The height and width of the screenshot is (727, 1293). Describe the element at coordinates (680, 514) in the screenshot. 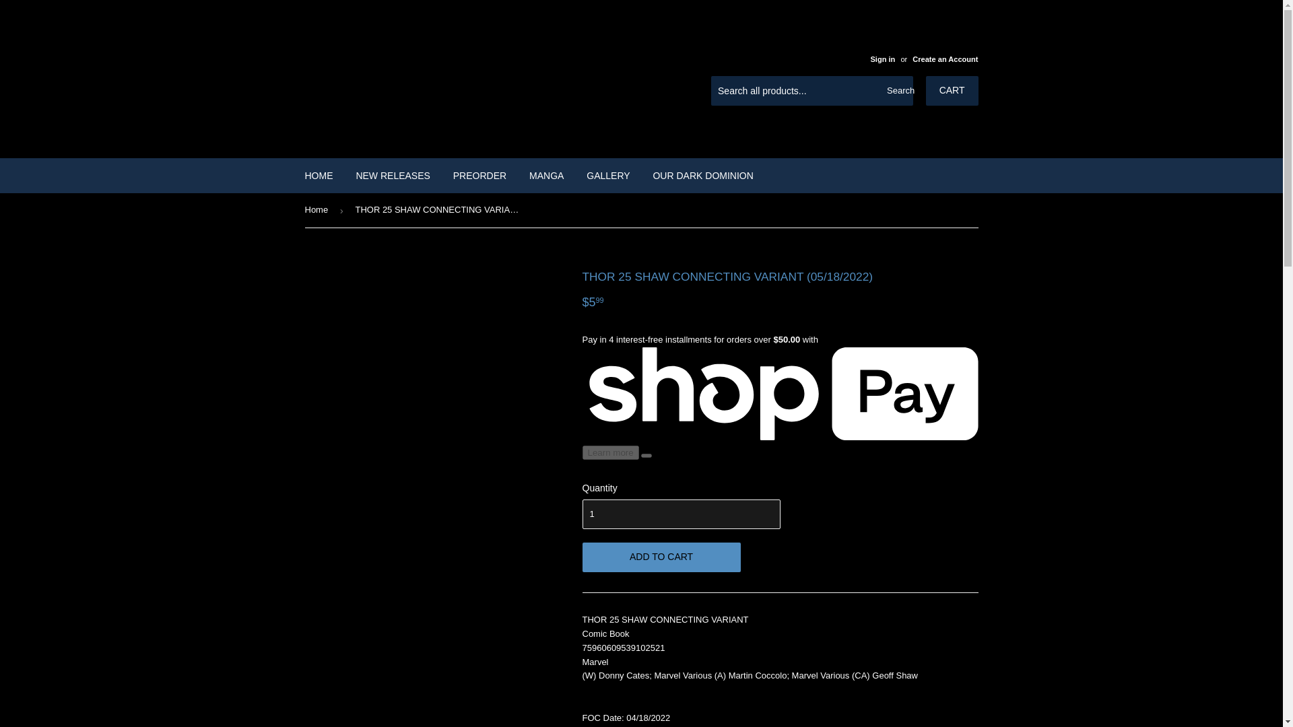

I see `1` at that location.